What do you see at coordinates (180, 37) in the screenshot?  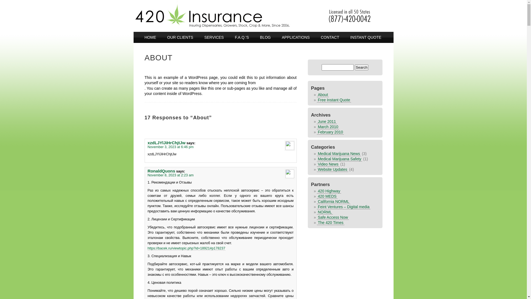 I see `OUR CLIENTS` at bounding box center [180, 37].